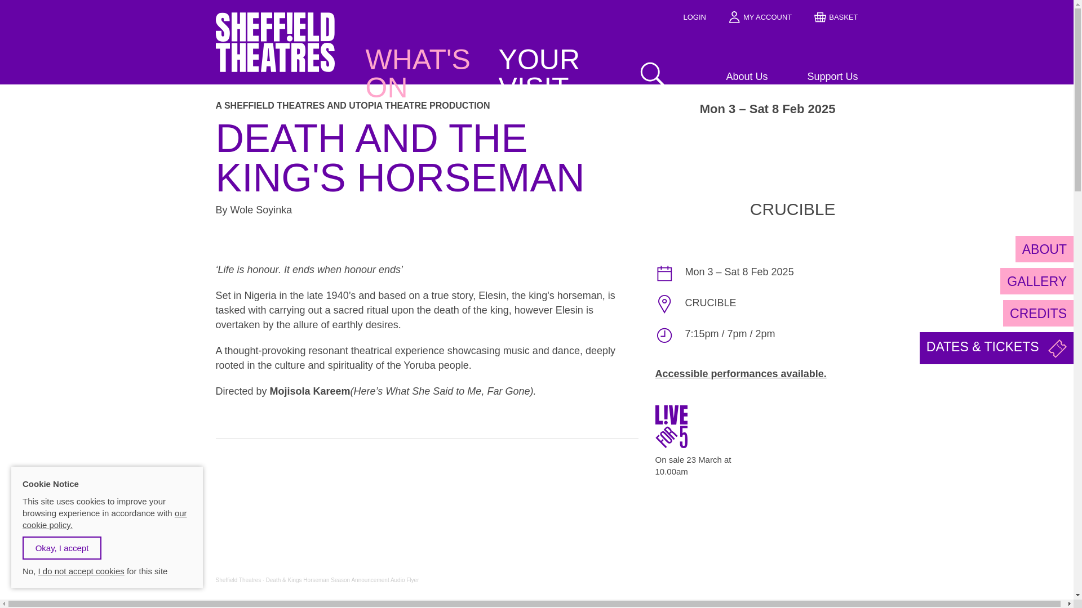 This screenshot has height=608, width=1082. I want to click on I do not accept cookies, so click(81, 571).